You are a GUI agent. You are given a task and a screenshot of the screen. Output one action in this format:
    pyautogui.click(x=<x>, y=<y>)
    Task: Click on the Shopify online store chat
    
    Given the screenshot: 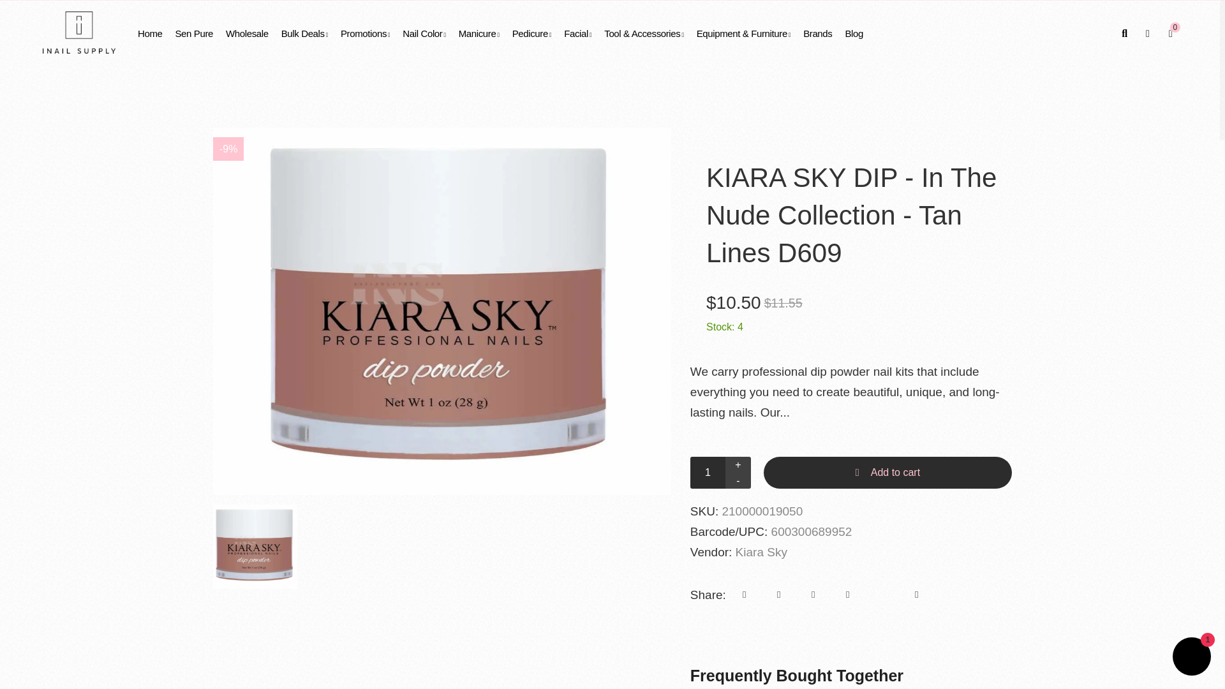 What is the action you would take?
    pyautogui.click(x=1192, y=658)
    